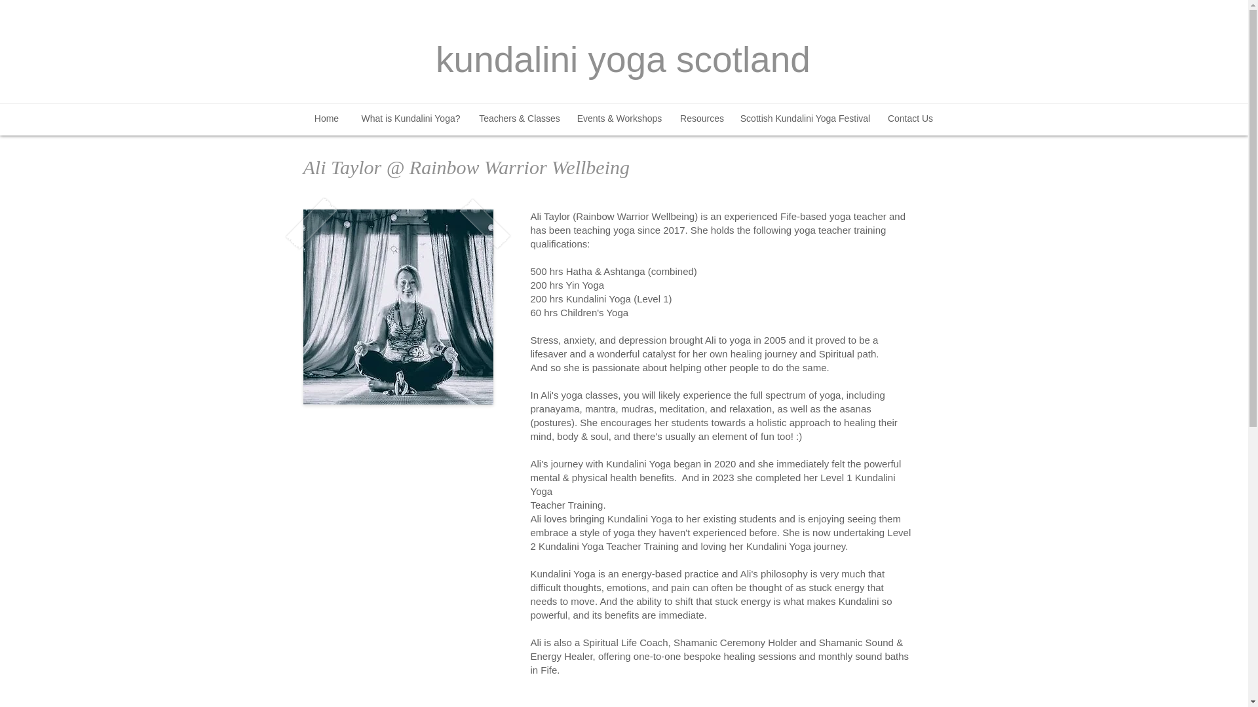  Describe the element at coordinates (805, 118) in the screenshot. I see `Scottish Kundalini Yoga Festival` at that location.